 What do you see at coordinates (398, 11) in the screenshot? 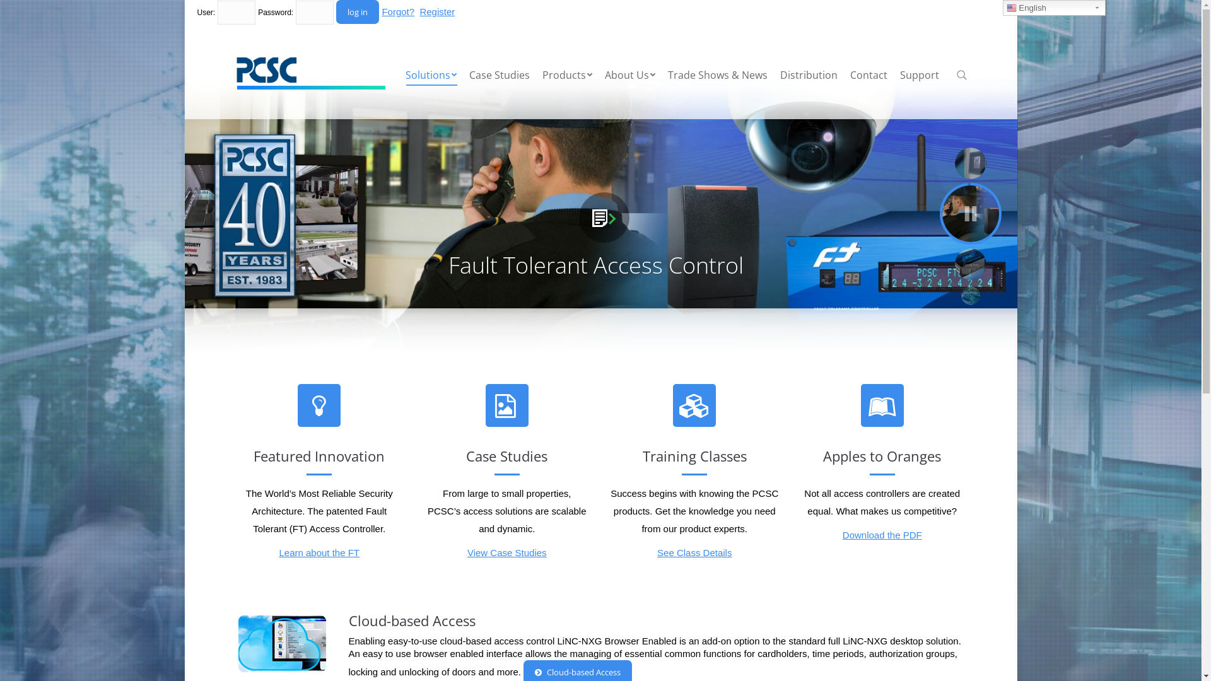
I see `Forgot?` at bounding box center [398, 11].